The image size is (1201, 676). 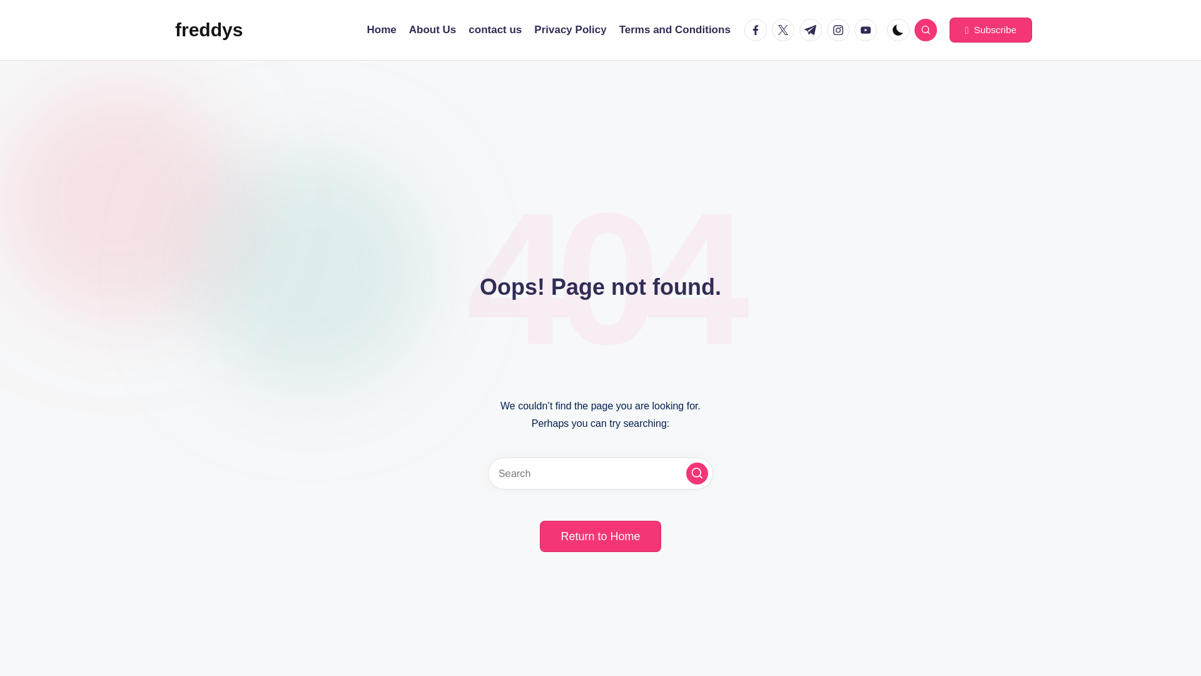 I want to click on Return to Home, so click(x=600, y=536).